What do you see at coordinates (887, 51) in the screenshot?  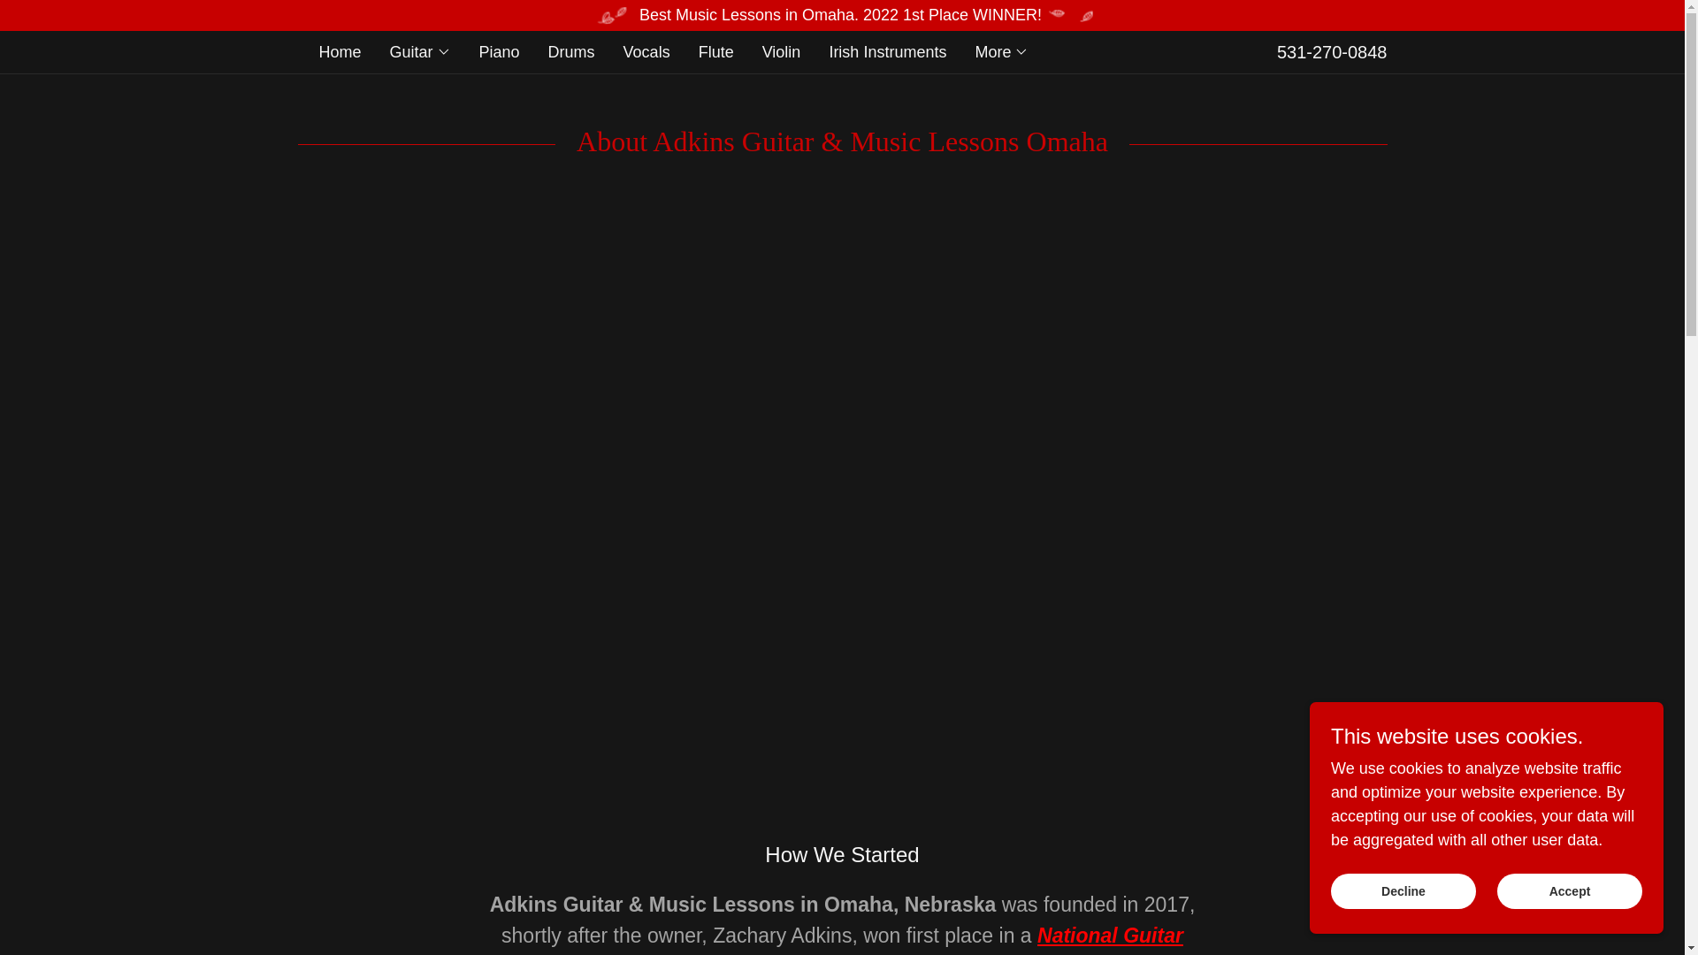 I see `Irish Instruments` at bounding box center [887, 51].